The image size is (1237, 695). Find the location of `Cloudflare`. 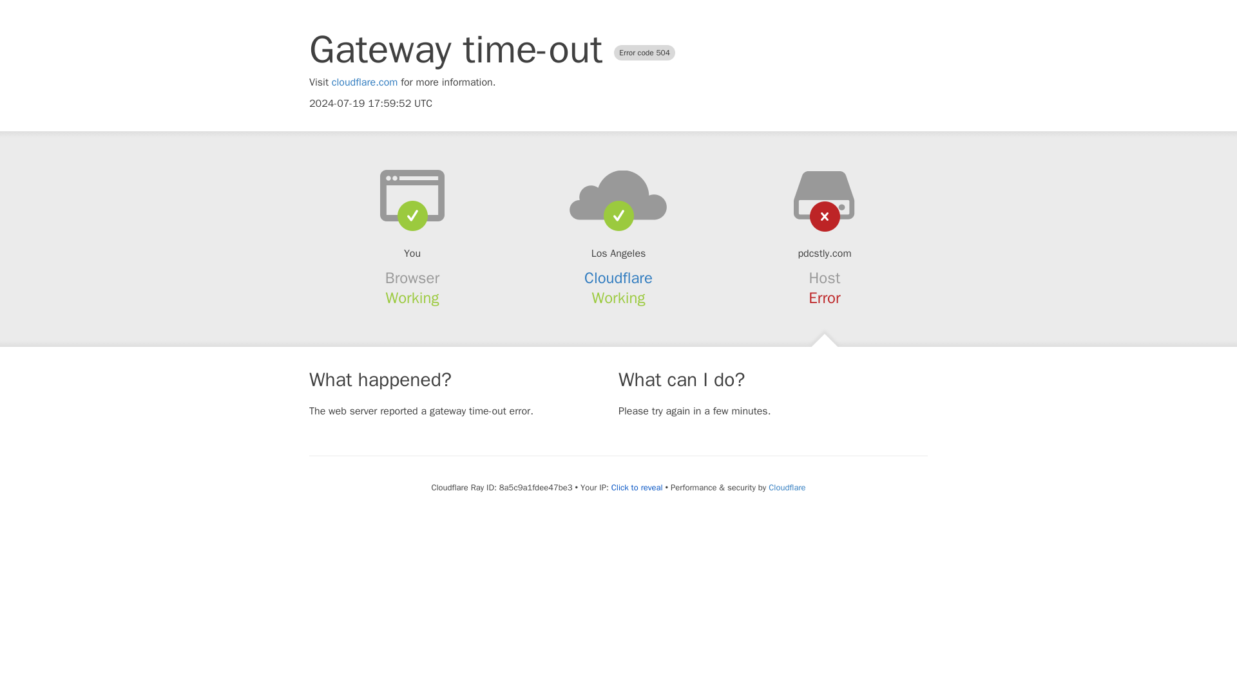

Cloudflare is located at coordinates (618, 278).